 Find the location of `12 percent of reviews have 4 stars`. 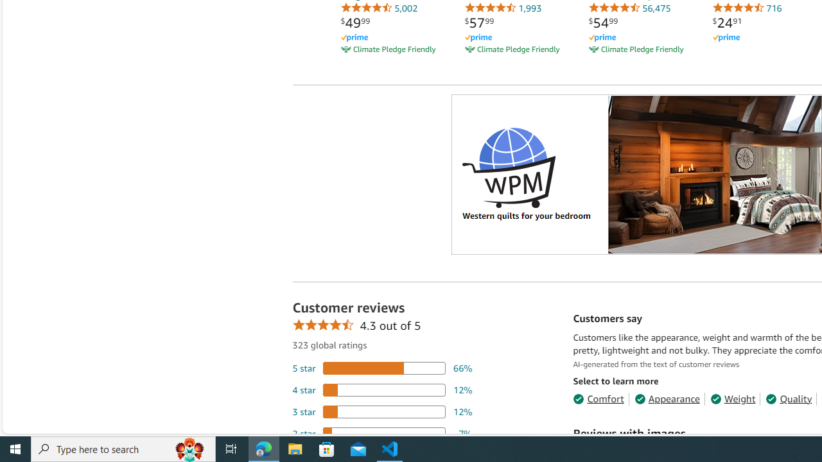

12 percent of reviews have 4 stars is located at coordinates (382, 389).